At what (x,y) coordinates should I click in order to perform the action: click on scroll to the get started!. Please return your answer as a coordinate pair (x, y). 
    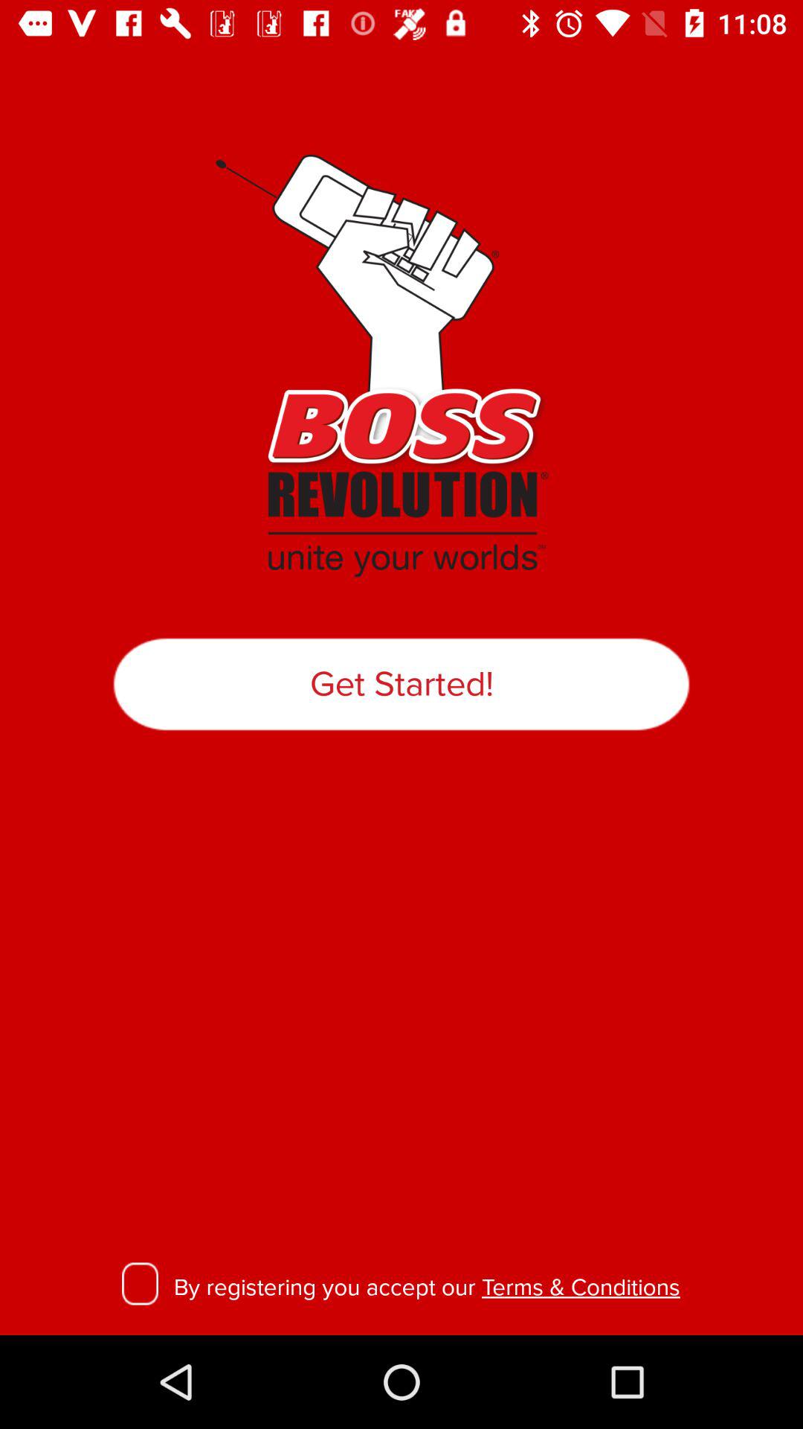
    Looking at the image, I should click on (401, 684).